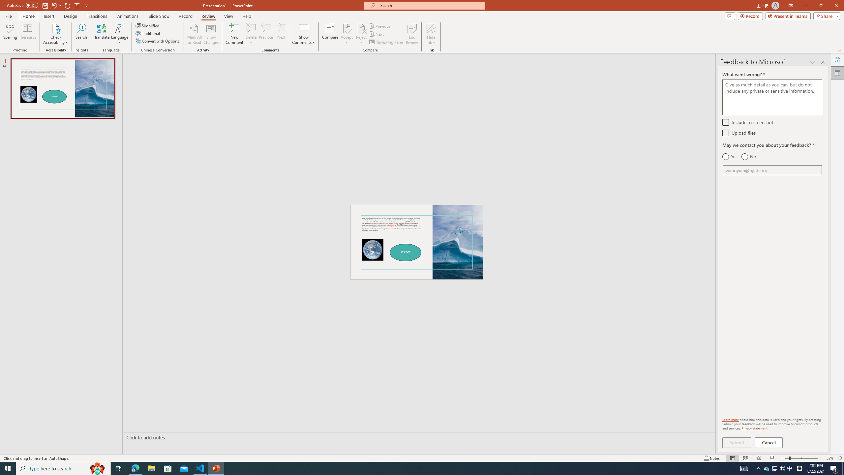 The height and width of the screenshot is (475, 844). I want to click on Privacy statement., so click(755, 428).